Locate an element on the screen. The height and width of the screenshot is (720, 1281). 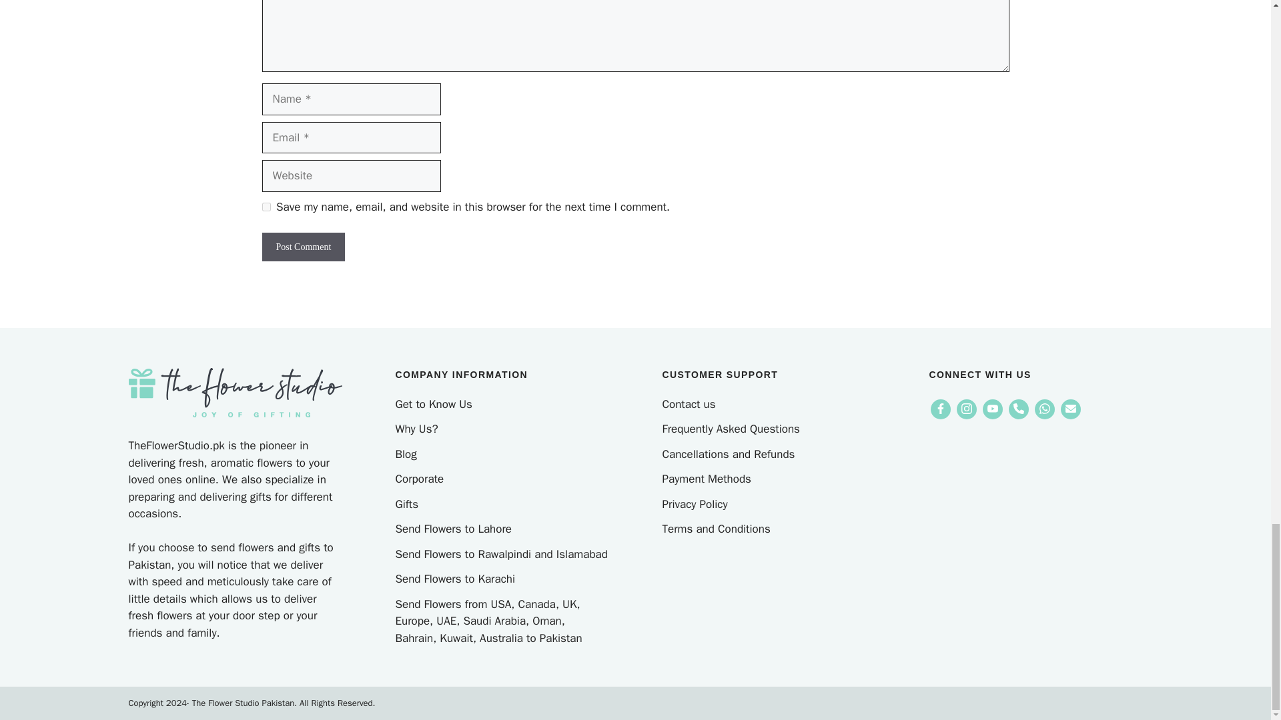
yes is located at coordinates (266, 207).